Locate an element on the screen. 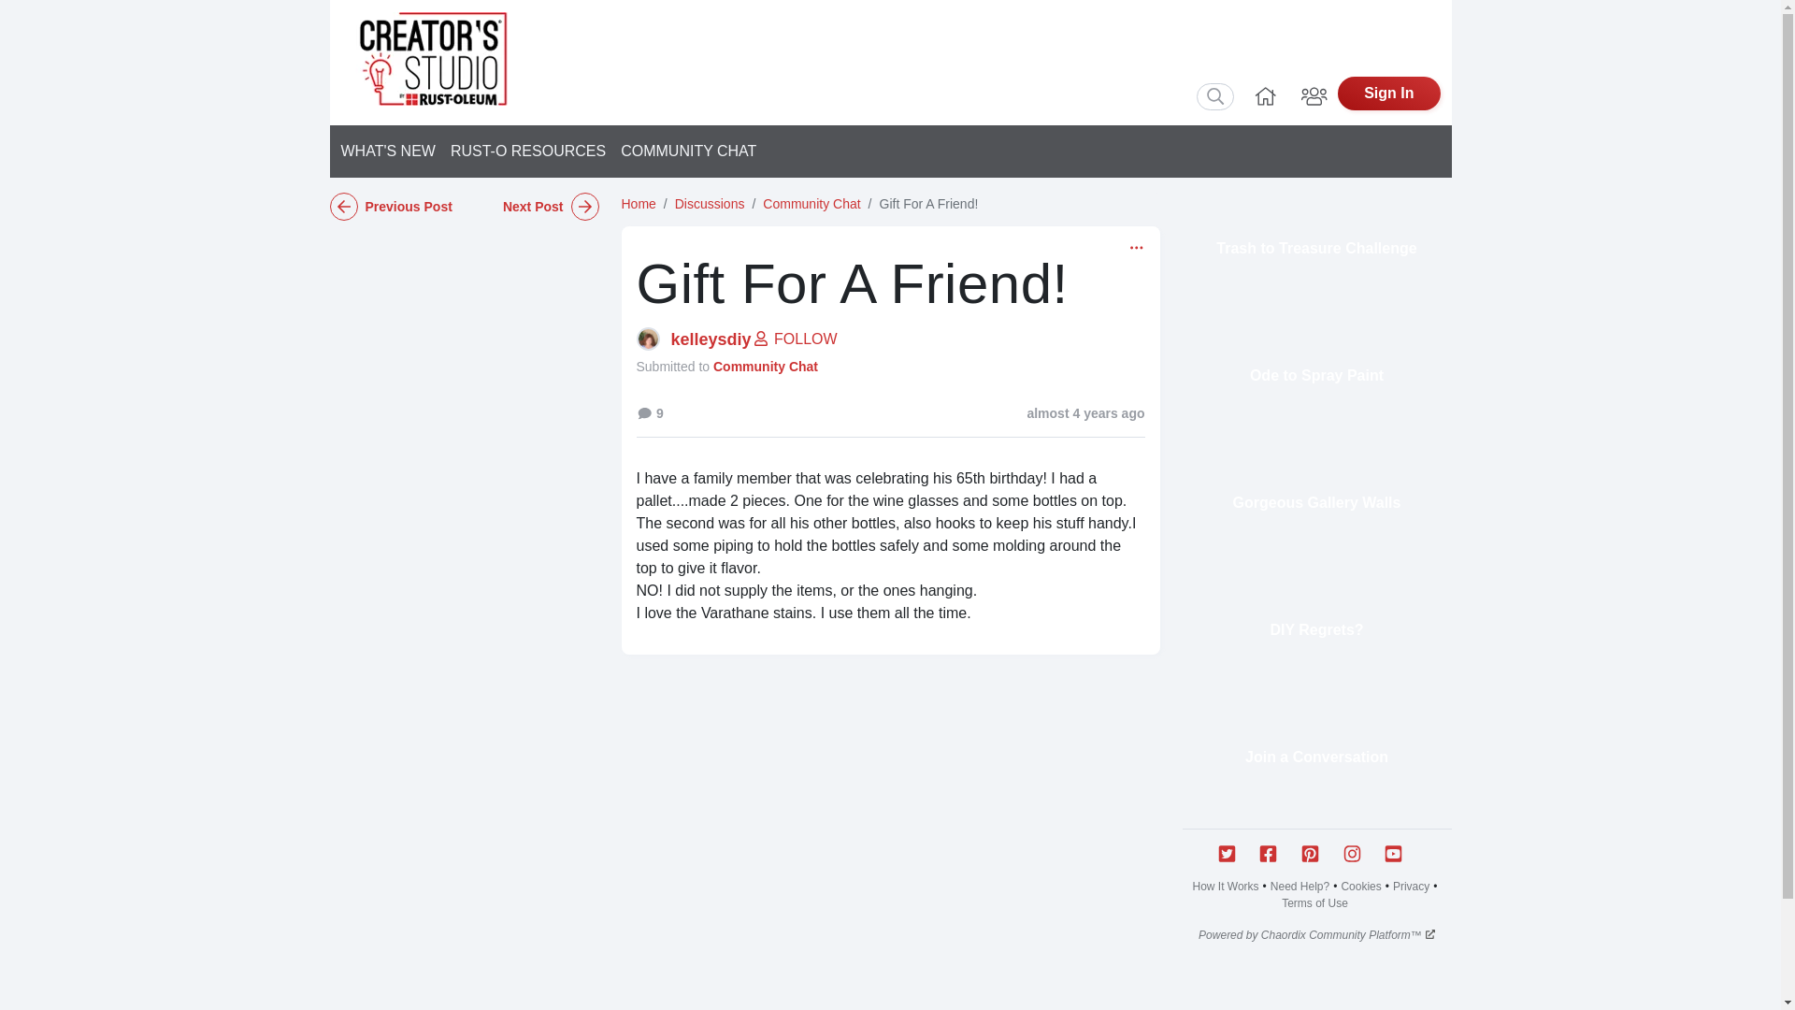 Image resolution: width=1795 pixels, height=1010 pixels. kelleysdiy is located at coordinates (711, 339).